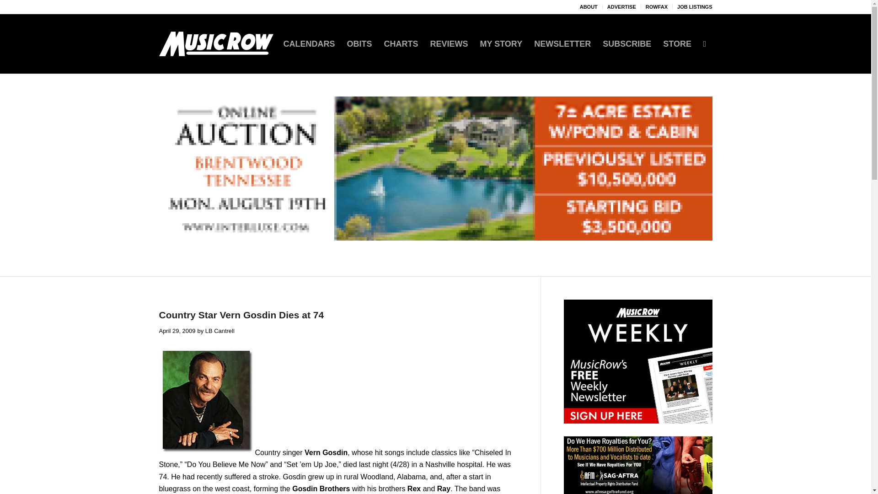  Describe the element at coordinates (219, 331) in the screenshot. I see `LB Cantrell` at that location.